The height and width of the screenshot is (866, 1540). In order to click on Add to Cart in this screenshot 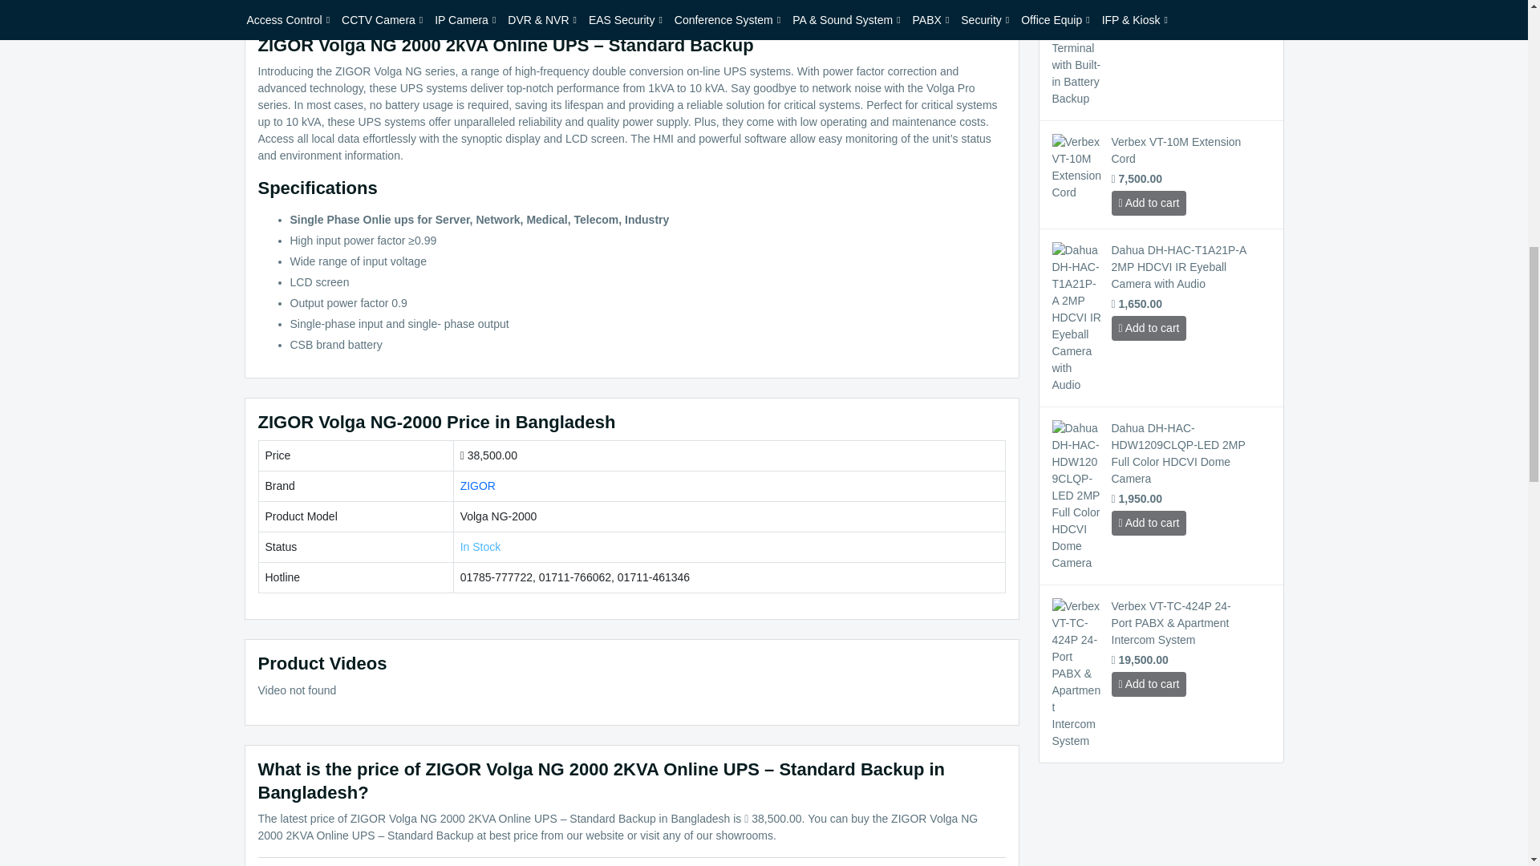, I will do `click(1149, 2)`.